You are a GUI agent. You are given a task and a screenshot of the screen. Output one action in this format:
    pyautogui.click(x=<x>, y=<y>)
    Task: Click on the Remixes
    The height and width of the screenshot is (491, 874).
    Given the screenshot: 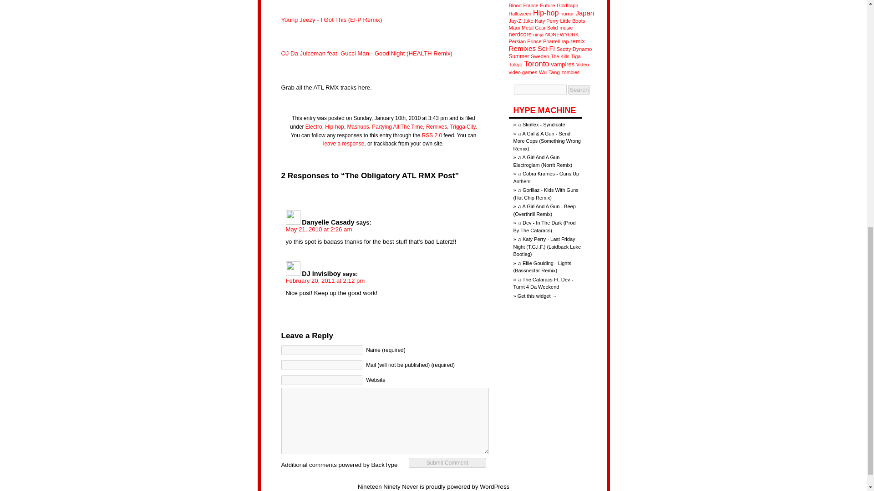 What is the action you would take?
    pyautogui.click(x=436, y=127)
    